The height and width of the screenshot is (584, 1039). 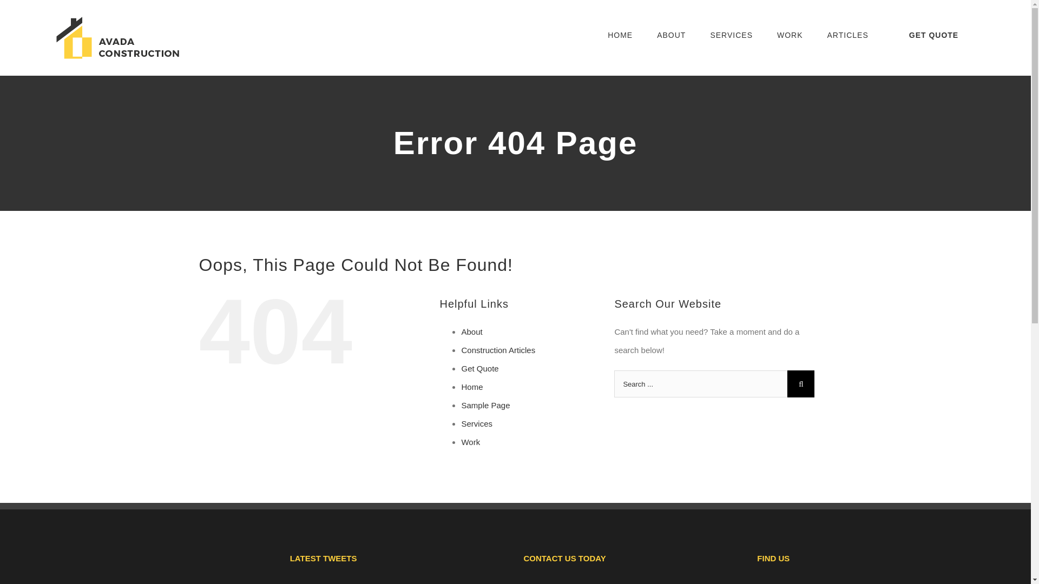 I want to click on Sample Page, so click(x=485, y=405).